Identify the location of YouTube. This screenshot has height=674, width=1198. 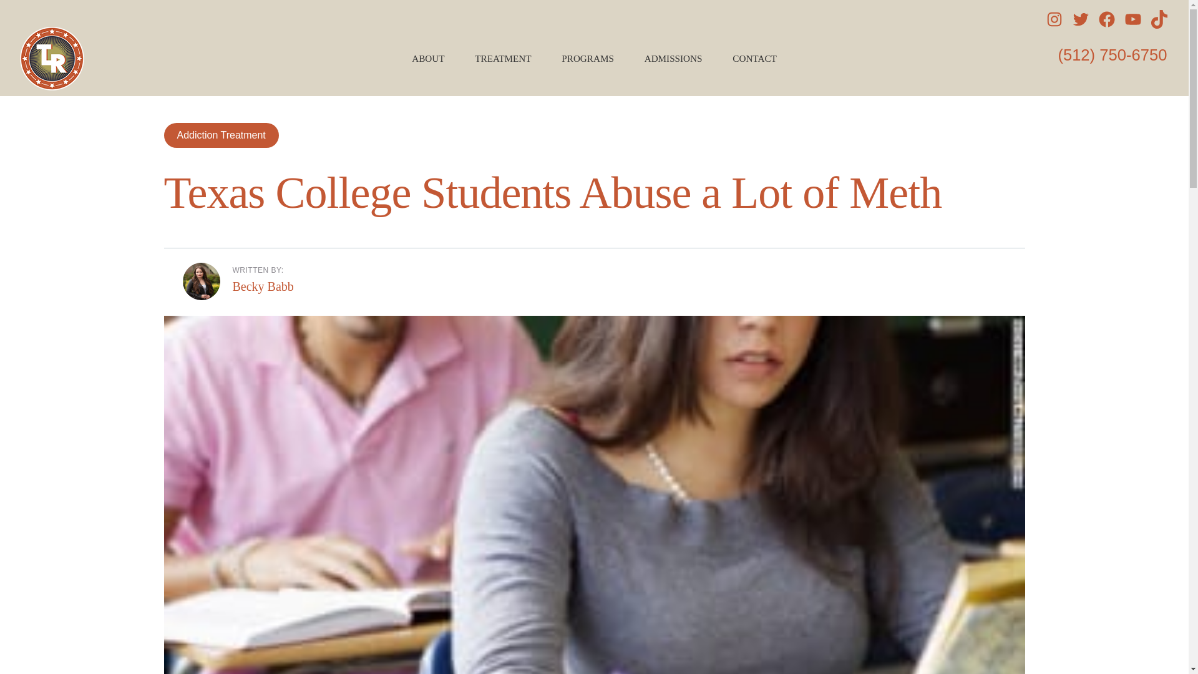
(1133, 19).